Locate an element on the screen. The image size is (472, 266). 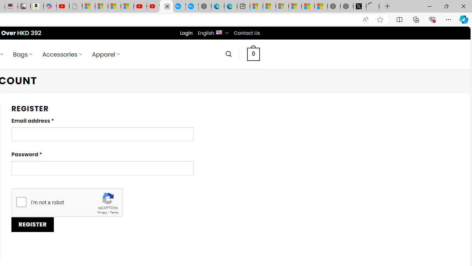
Copilot is located at coordinates (50, 7).